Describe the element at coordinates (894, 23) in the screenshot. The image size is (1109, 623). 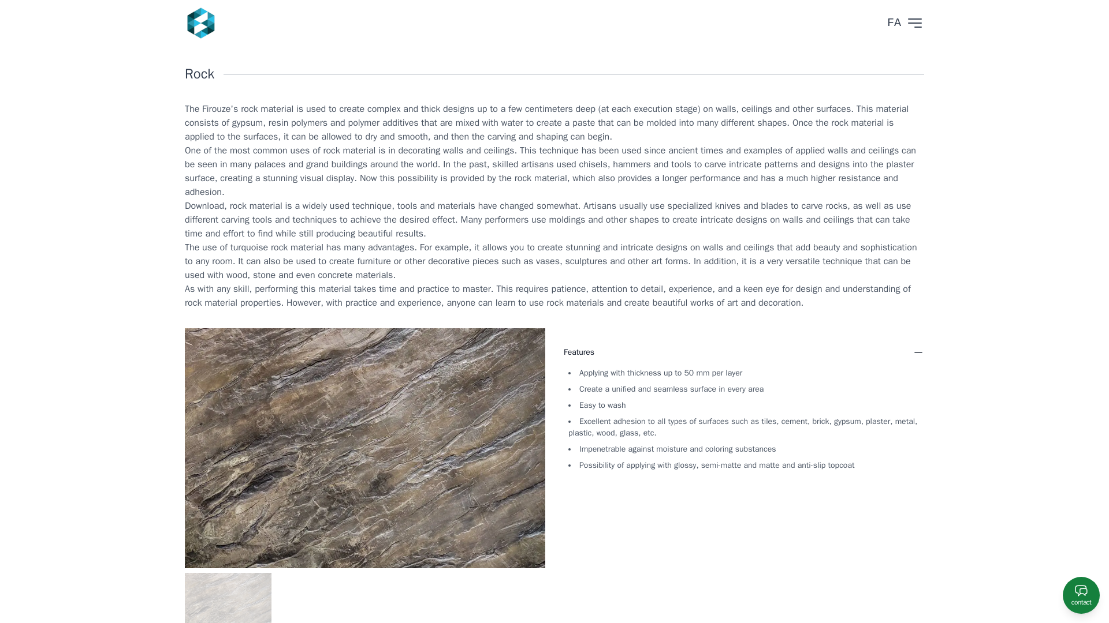
I see `FA` at that location.